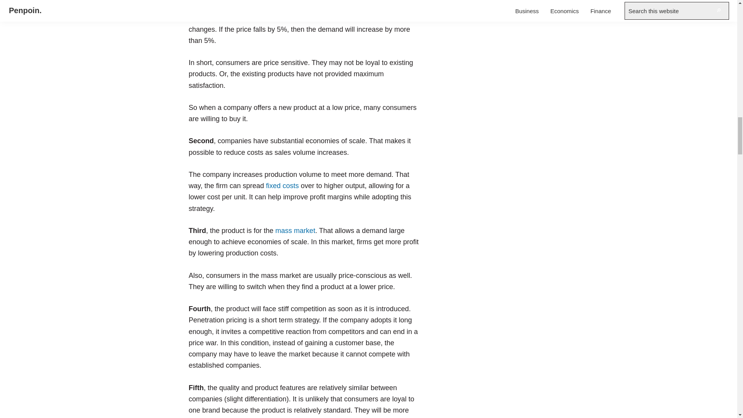 The width and height of the screenshot is (743, 418). I want to click on fixed costs, so click(282, 186).